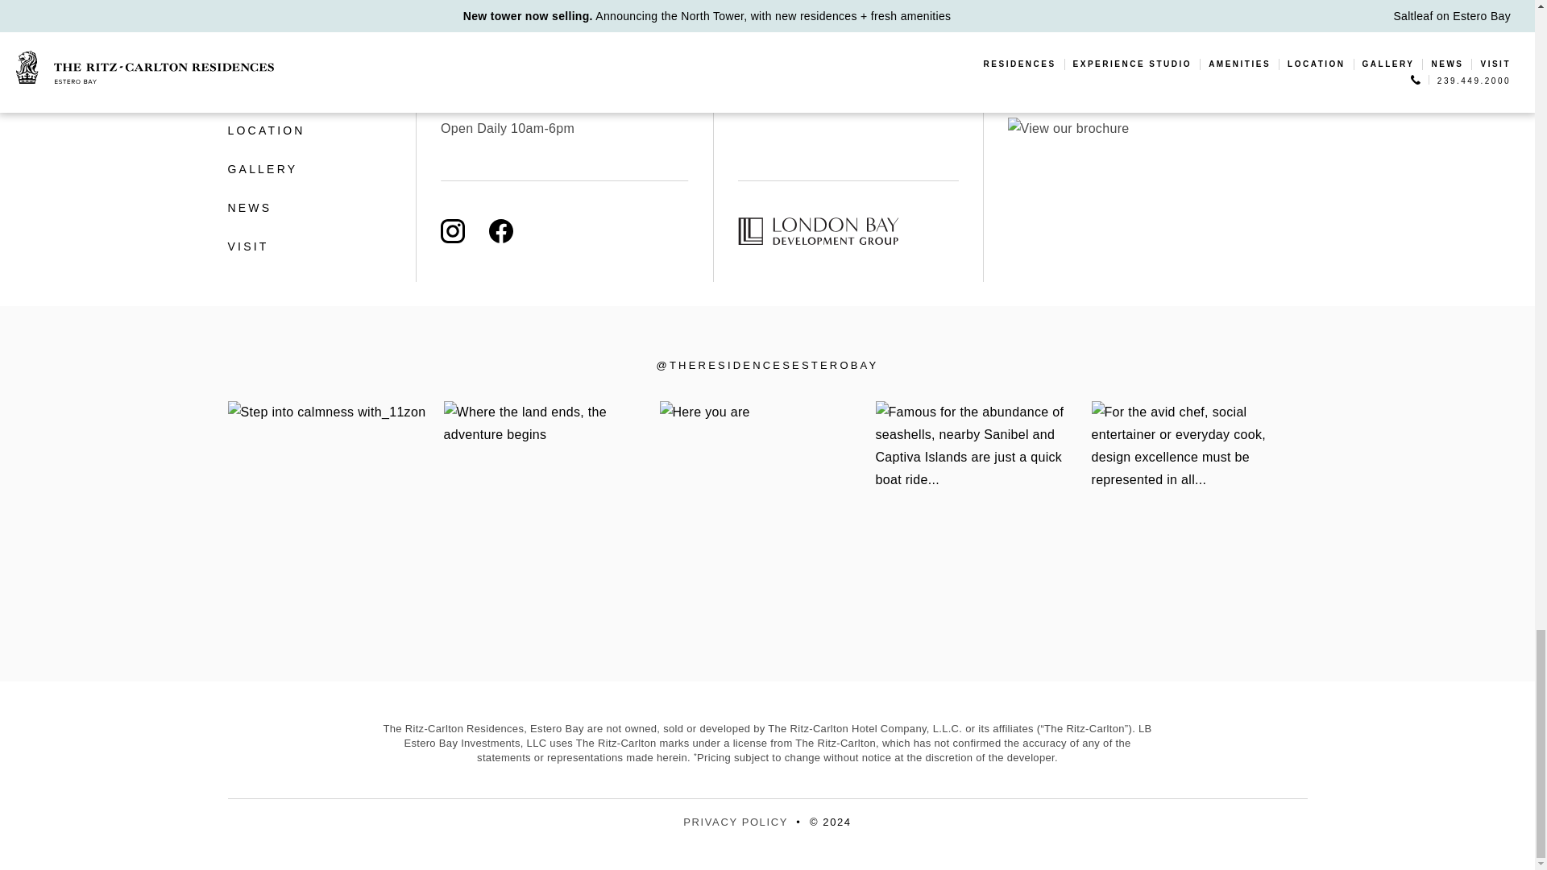 The width and height of the screenshot is (1547, 870). What do you see at coordinates (308, 92) in the screenshot?
I see `AMENITIES` at bounding box center [308, 92].